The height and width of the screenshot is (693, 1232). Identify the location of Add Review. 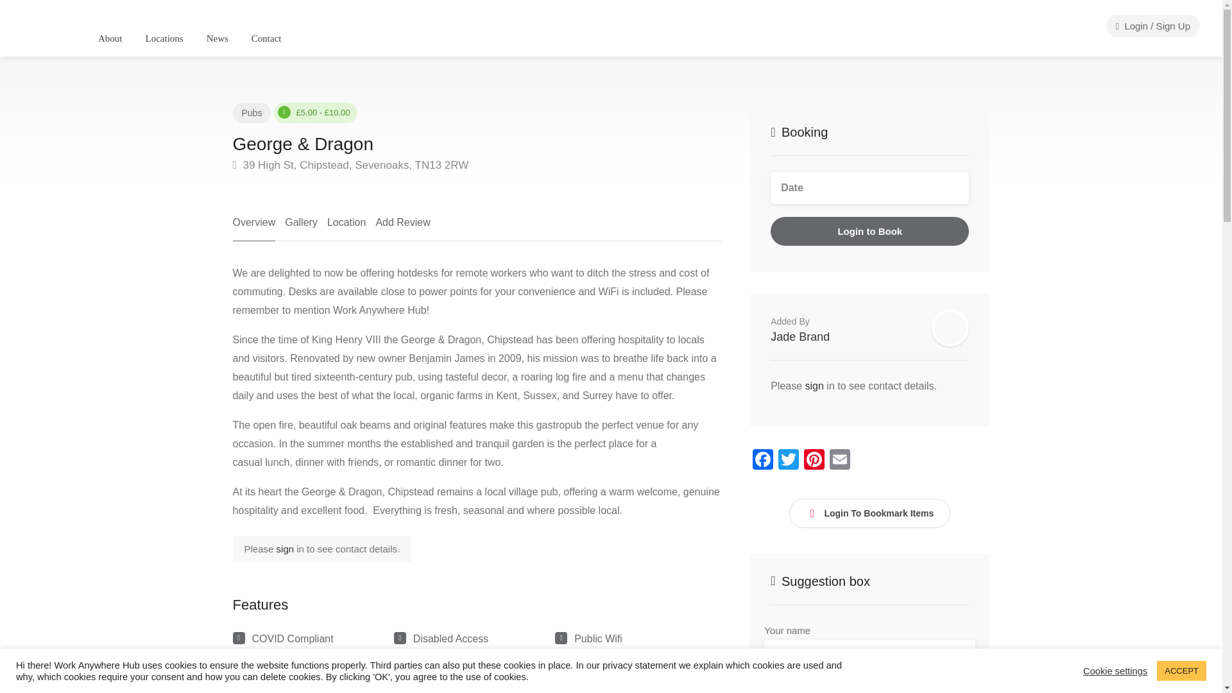
(403, 227).